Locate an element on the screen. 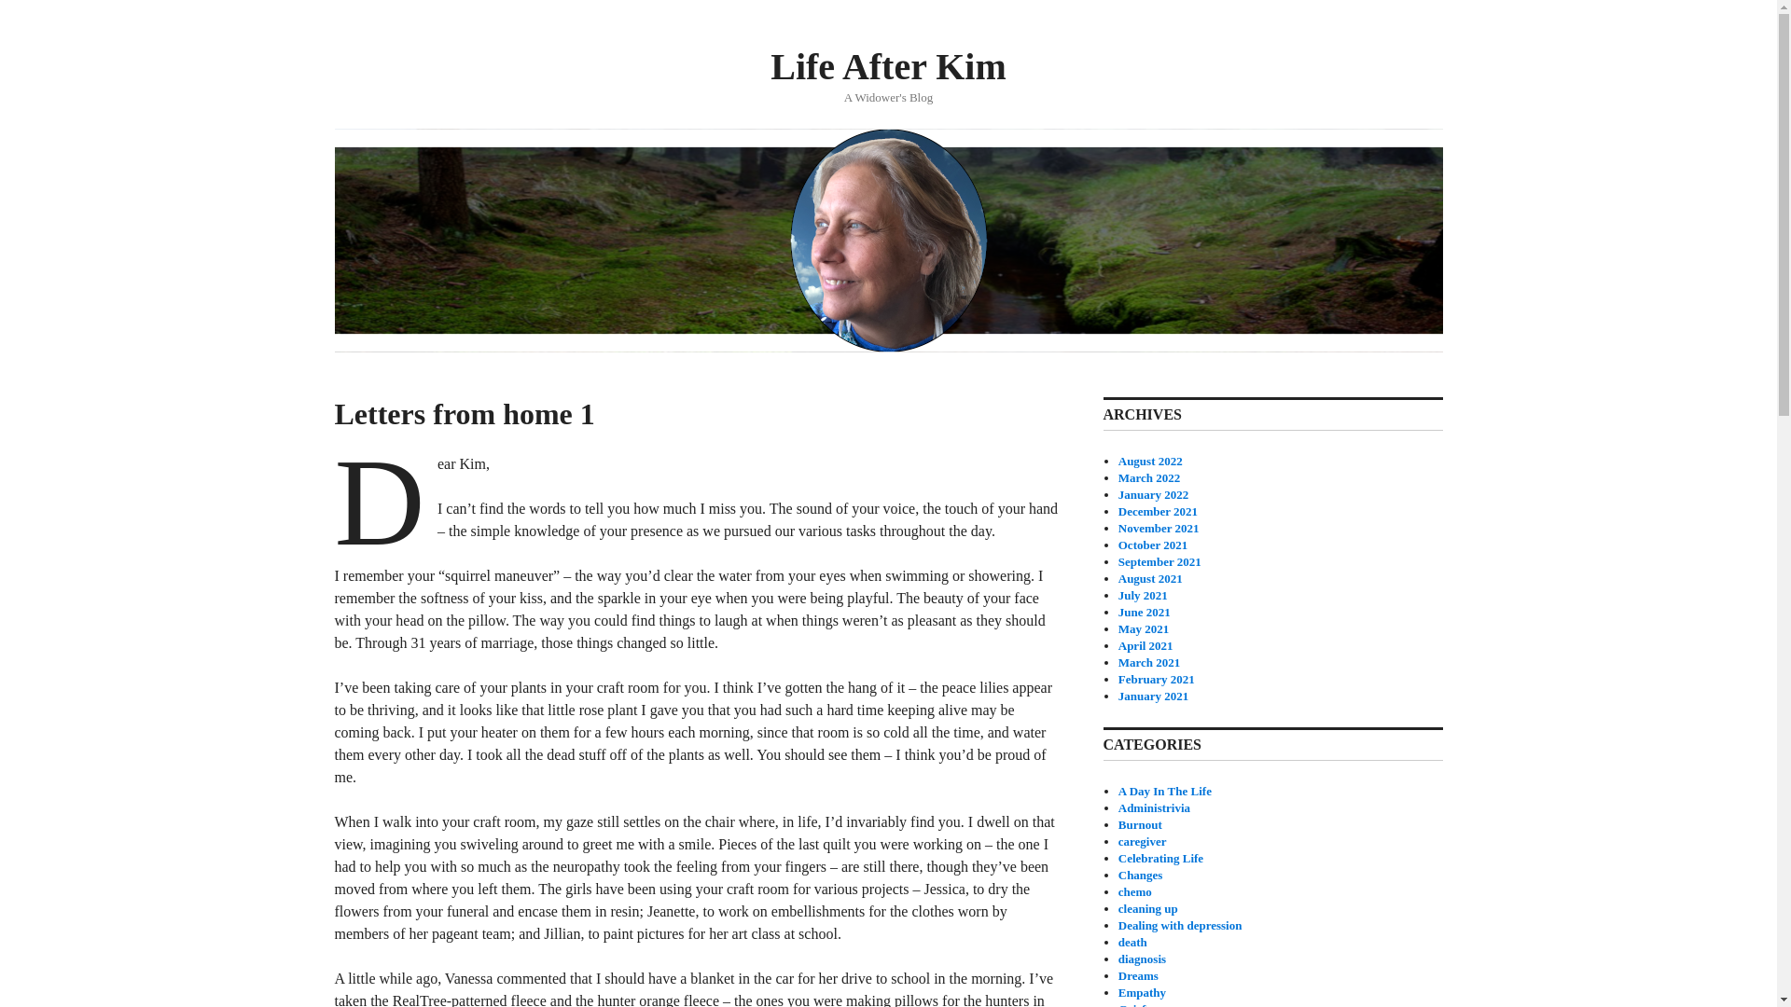  March 2021 is located at coordinates (1149, 662).